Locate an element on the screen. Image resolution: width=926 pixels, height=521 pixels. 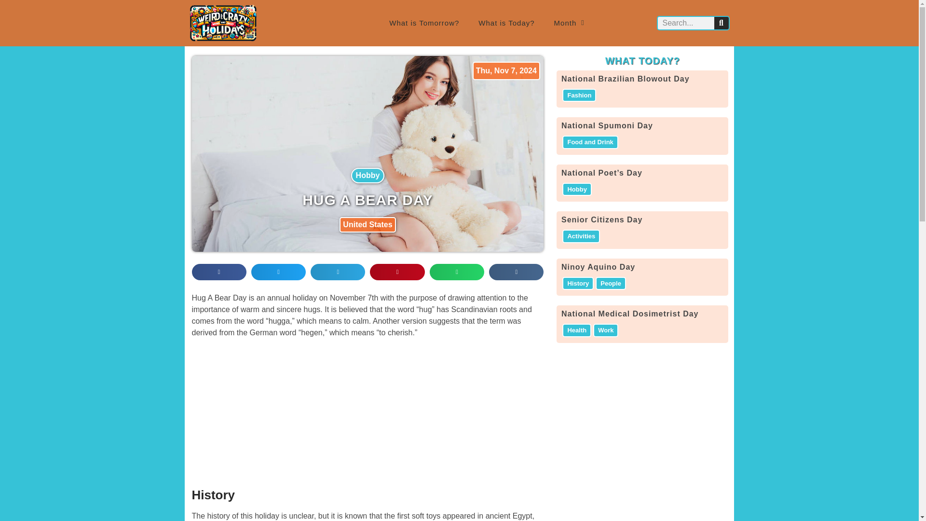
What is Today? is located at coordinates (506, 23).